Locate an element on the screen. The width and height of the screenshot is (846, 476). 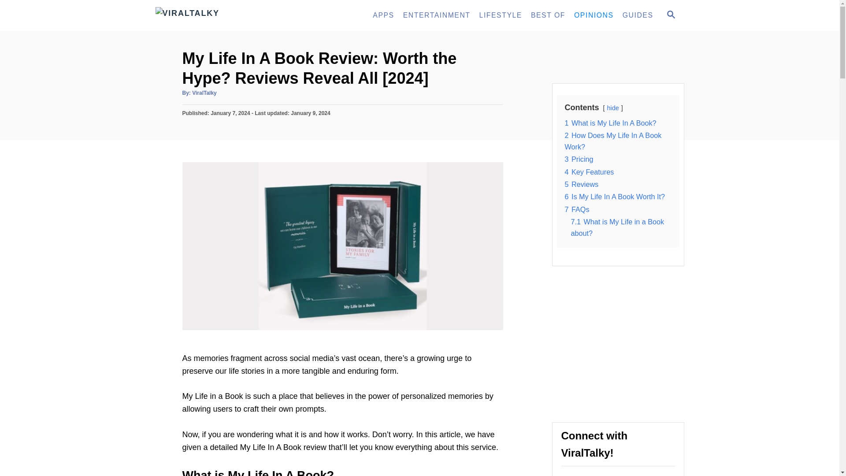
LIFESTYLE is located at coordinates (501, 15).